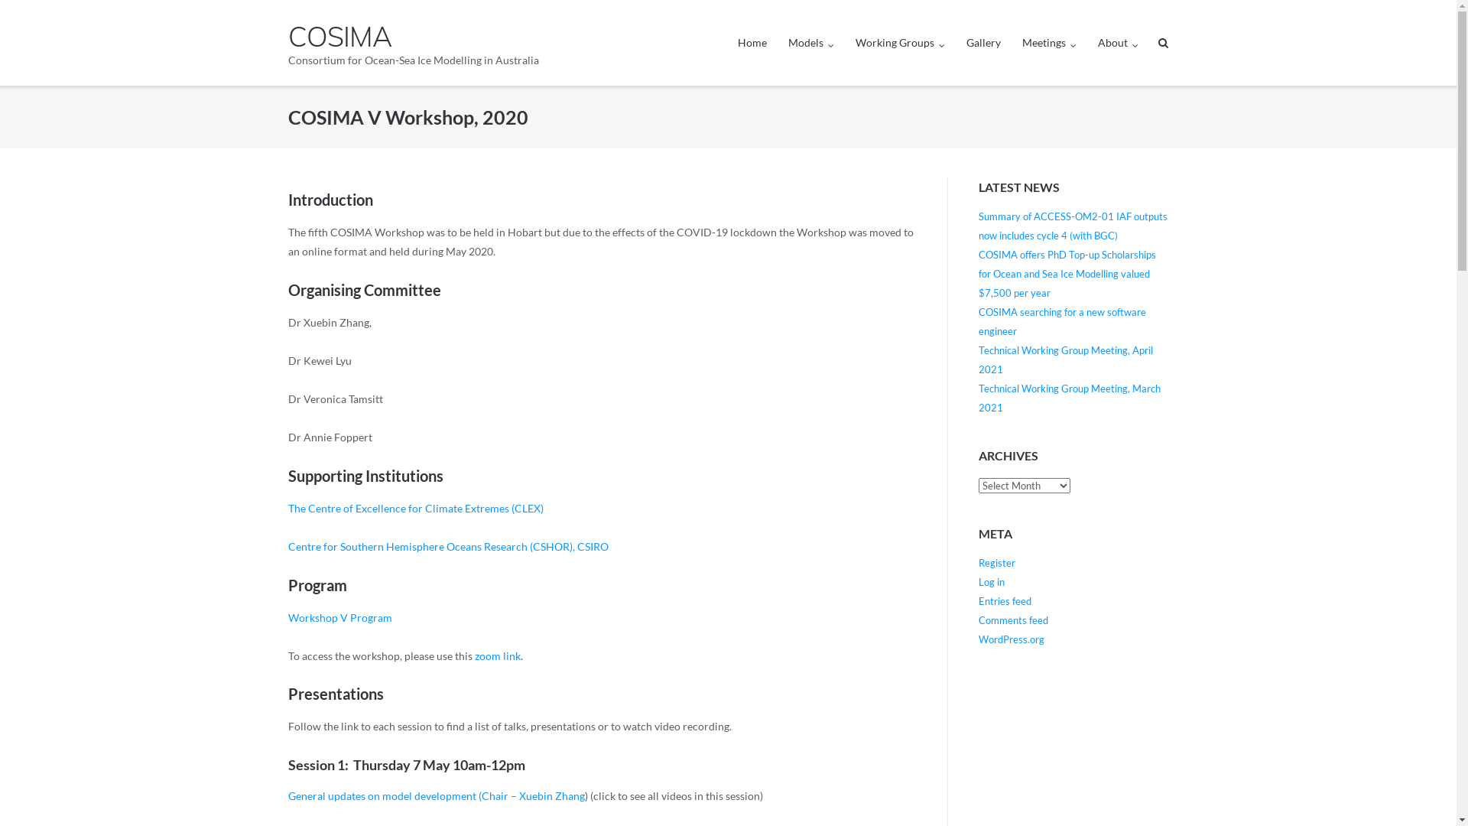 Image resolution: width=1468 pixels, height=826 pixels. Describe the element at coordinates (414, 37) in the screenshot. I see `COSIMA` at that location.